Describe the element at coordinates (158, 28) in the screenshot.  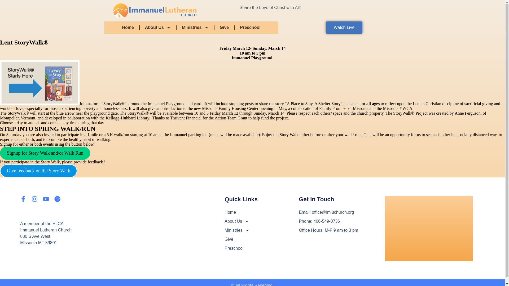
I see `About Us` at that location.